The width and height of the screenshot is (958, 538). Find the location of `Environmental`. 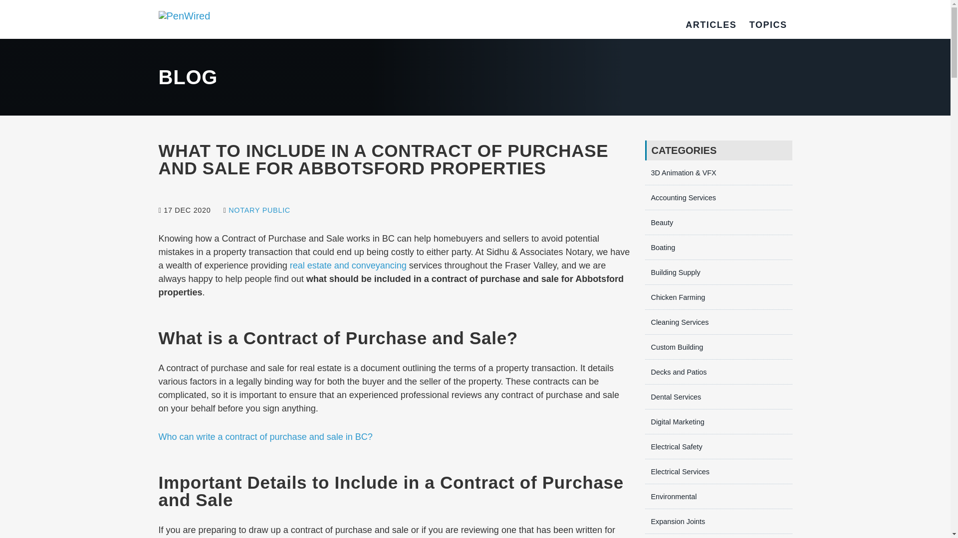

Environmental is located at coordinates (671, 497).